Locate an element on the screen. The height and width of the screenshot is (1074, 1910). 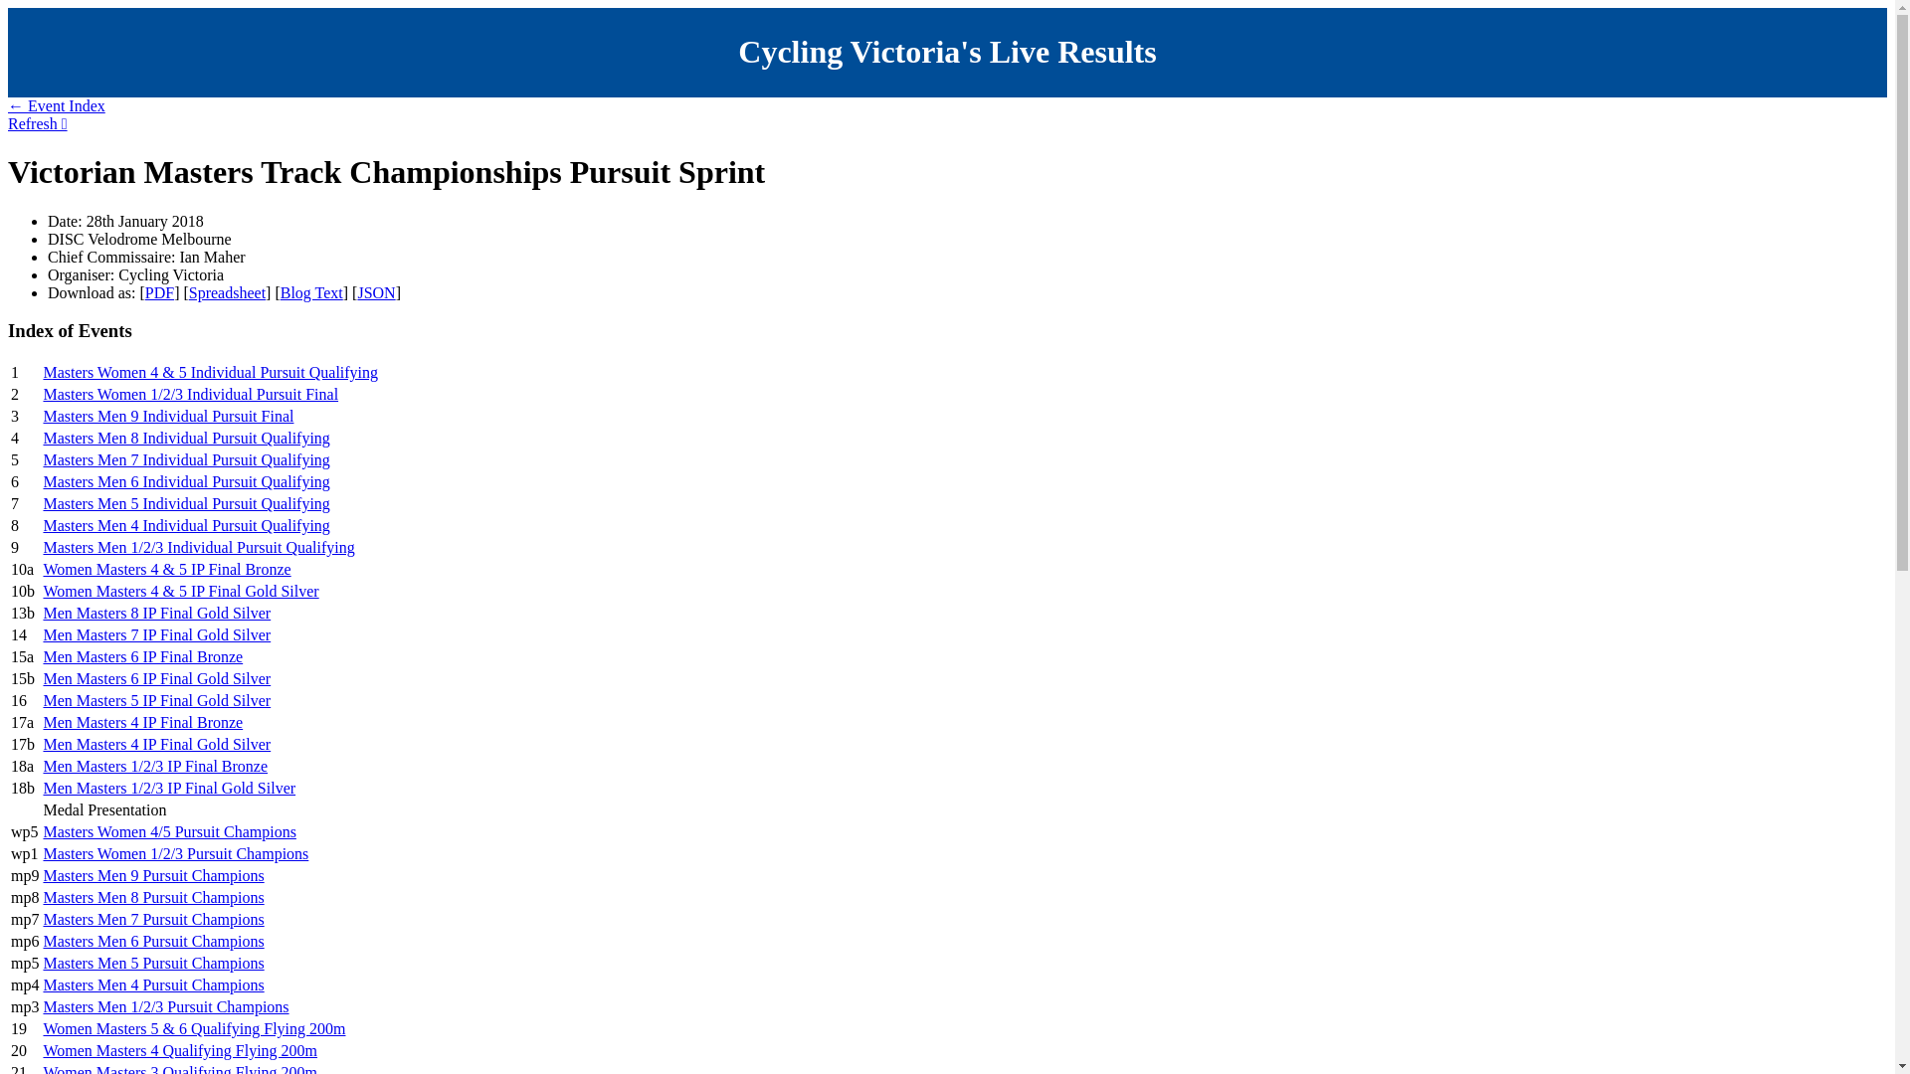
Masters Men 5 Pursuit Champions is located at coordinates (153, 963).